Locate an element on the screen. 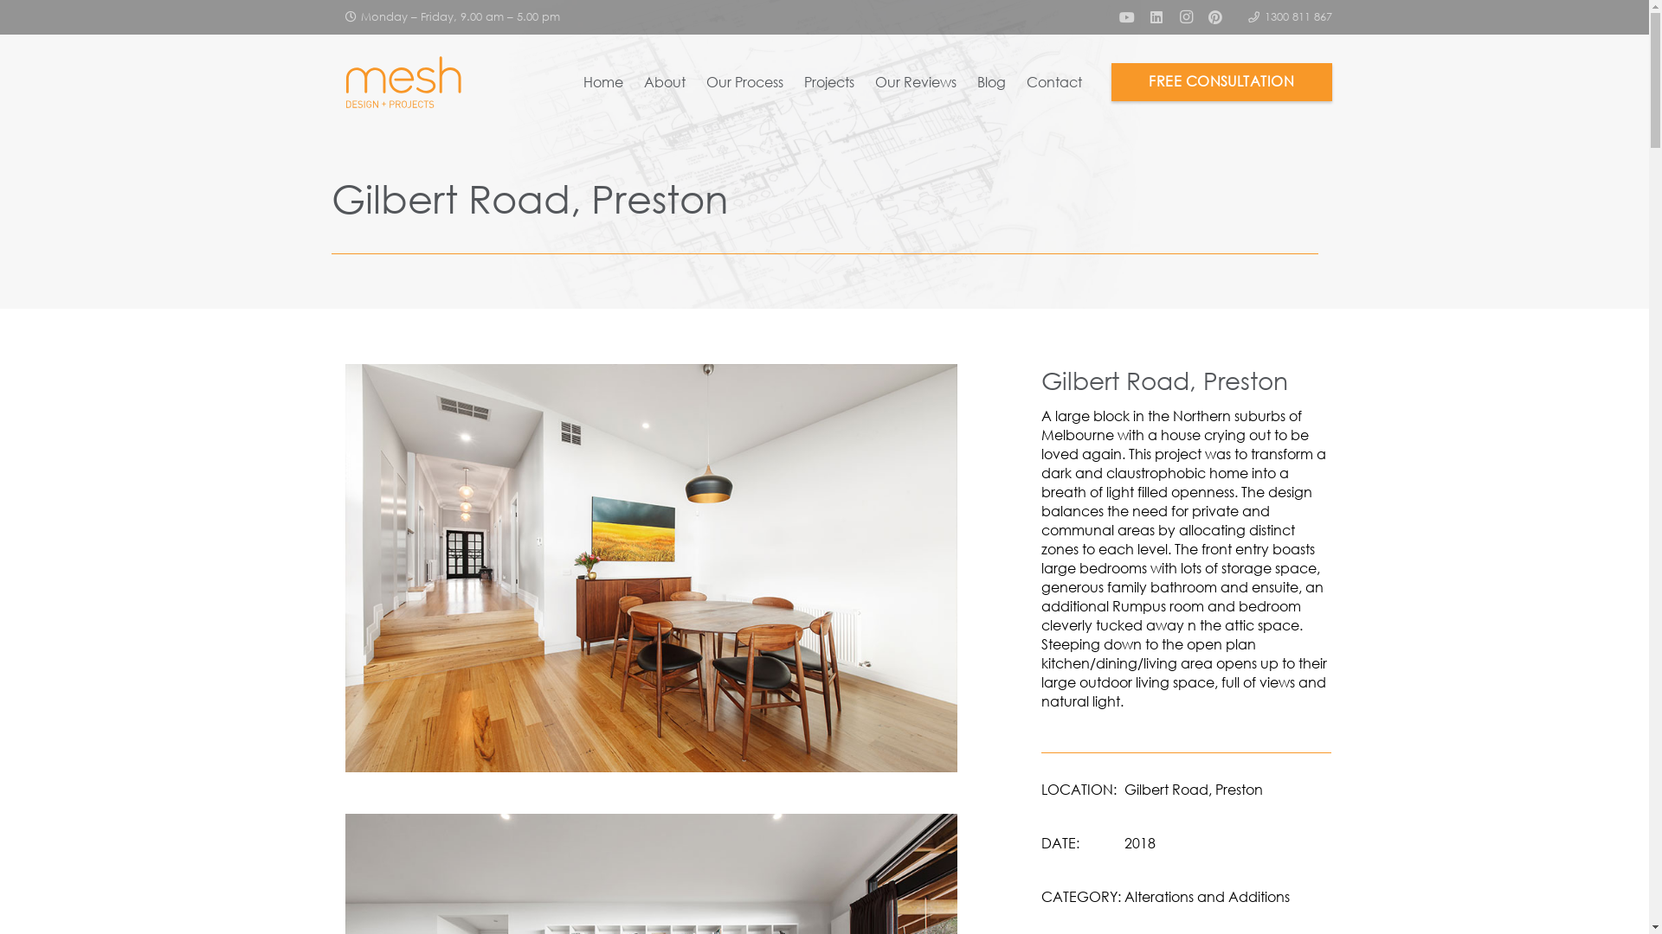  LinkedIn is located at coordinates (1156, 17).